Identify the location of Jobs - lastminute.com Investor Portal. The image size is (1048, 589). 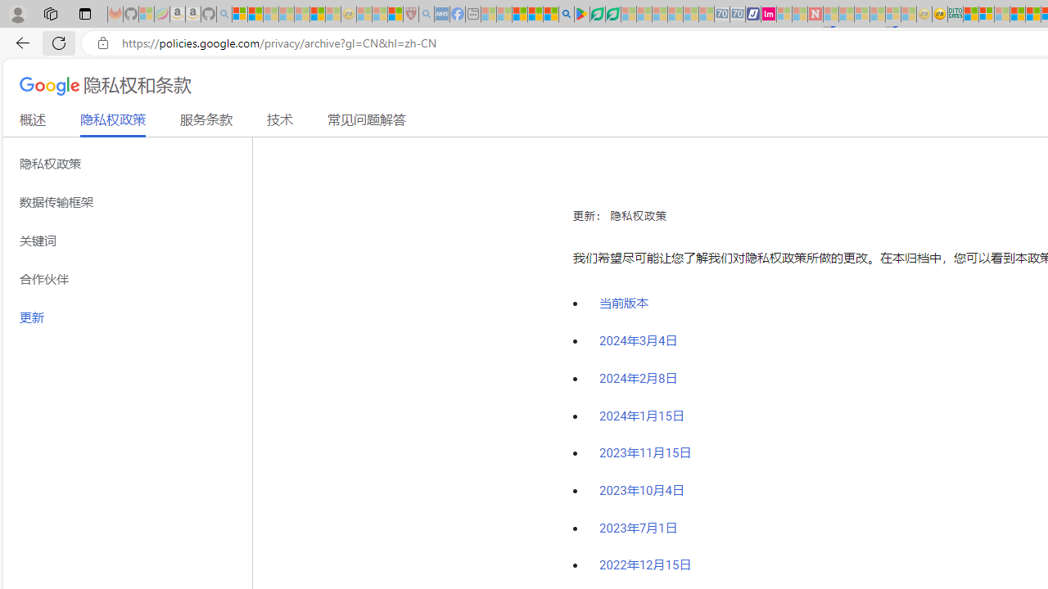
(769, 15).